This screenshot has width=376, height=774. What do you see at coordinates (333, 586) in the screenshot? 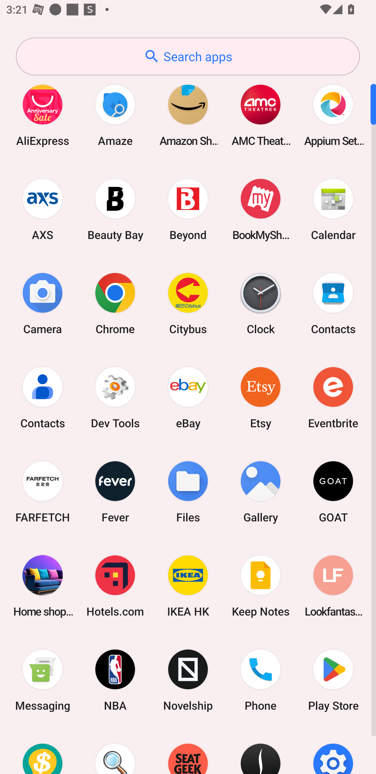
I see `Lookfantastic` at bounding box center [333, 586].